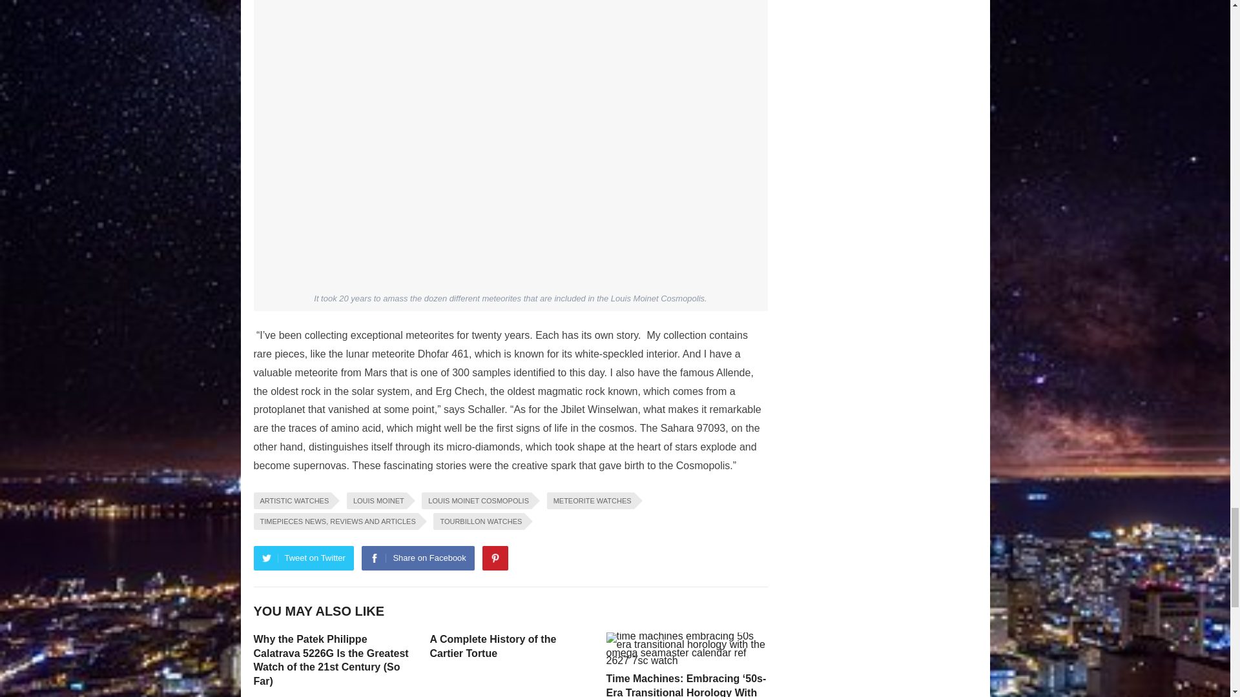  What do you see at coordinates (590, 500) in the screenshot?
I see `METEORITE WATCHES` at bounding box center [590, 500].